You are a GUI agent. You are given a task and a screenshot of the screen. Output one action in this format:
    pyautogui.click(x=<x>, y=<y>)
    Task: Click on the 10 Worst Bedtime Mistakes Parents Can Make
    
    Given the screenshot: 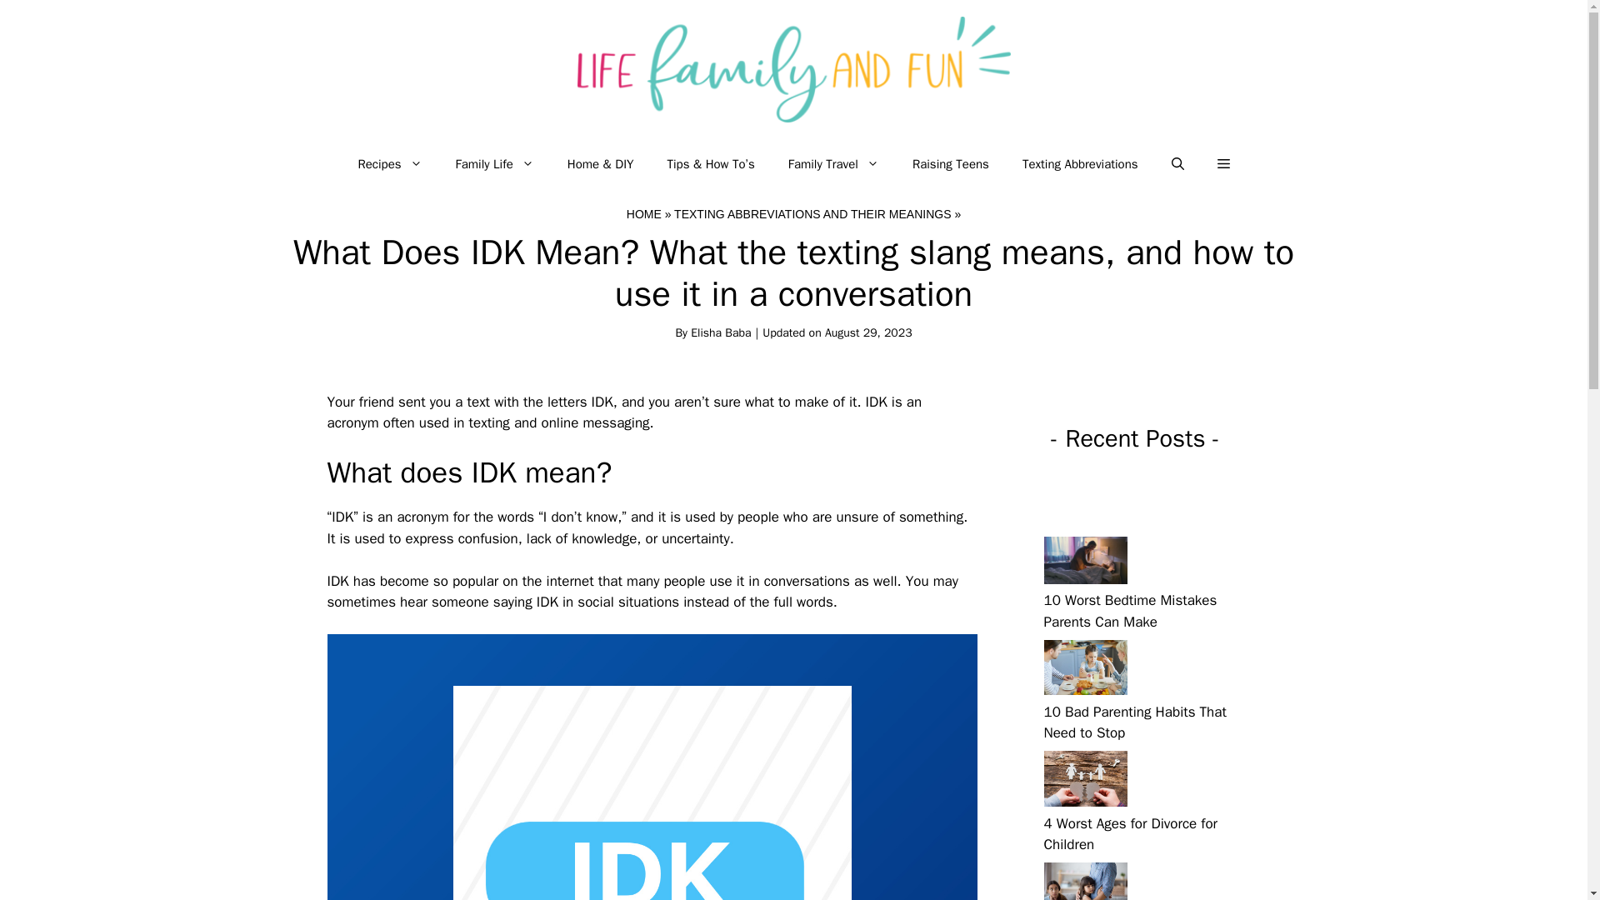 What is the action you would take?
    pyautogui.click(x=1129, y=611)
    